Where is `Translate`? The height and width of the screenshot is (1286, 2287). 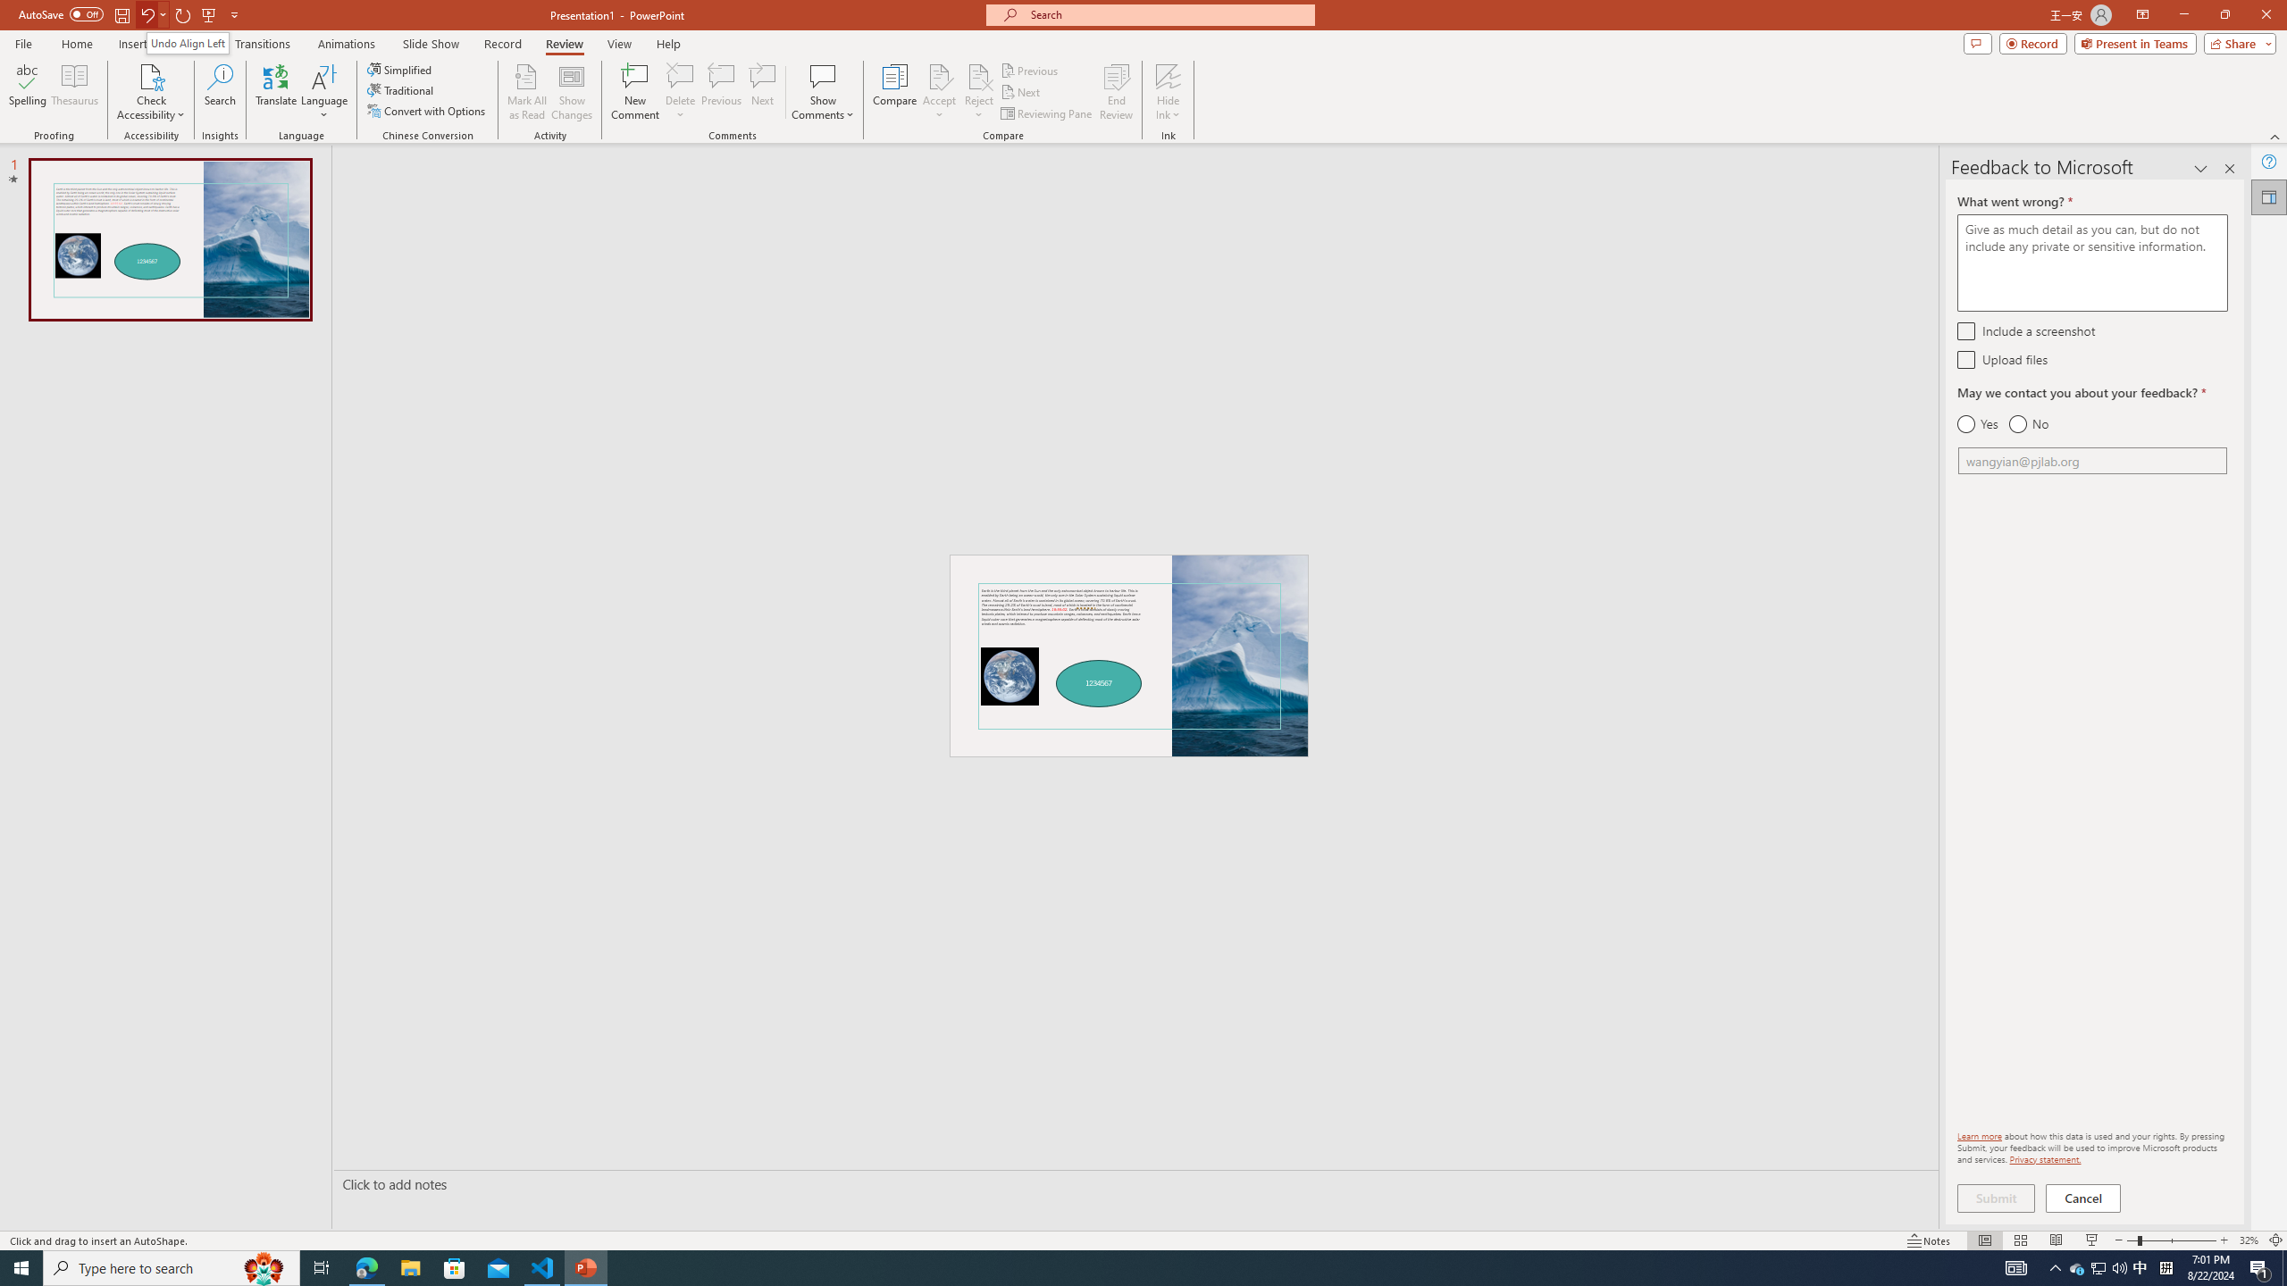
Translate is located at coordinates (277, 92).